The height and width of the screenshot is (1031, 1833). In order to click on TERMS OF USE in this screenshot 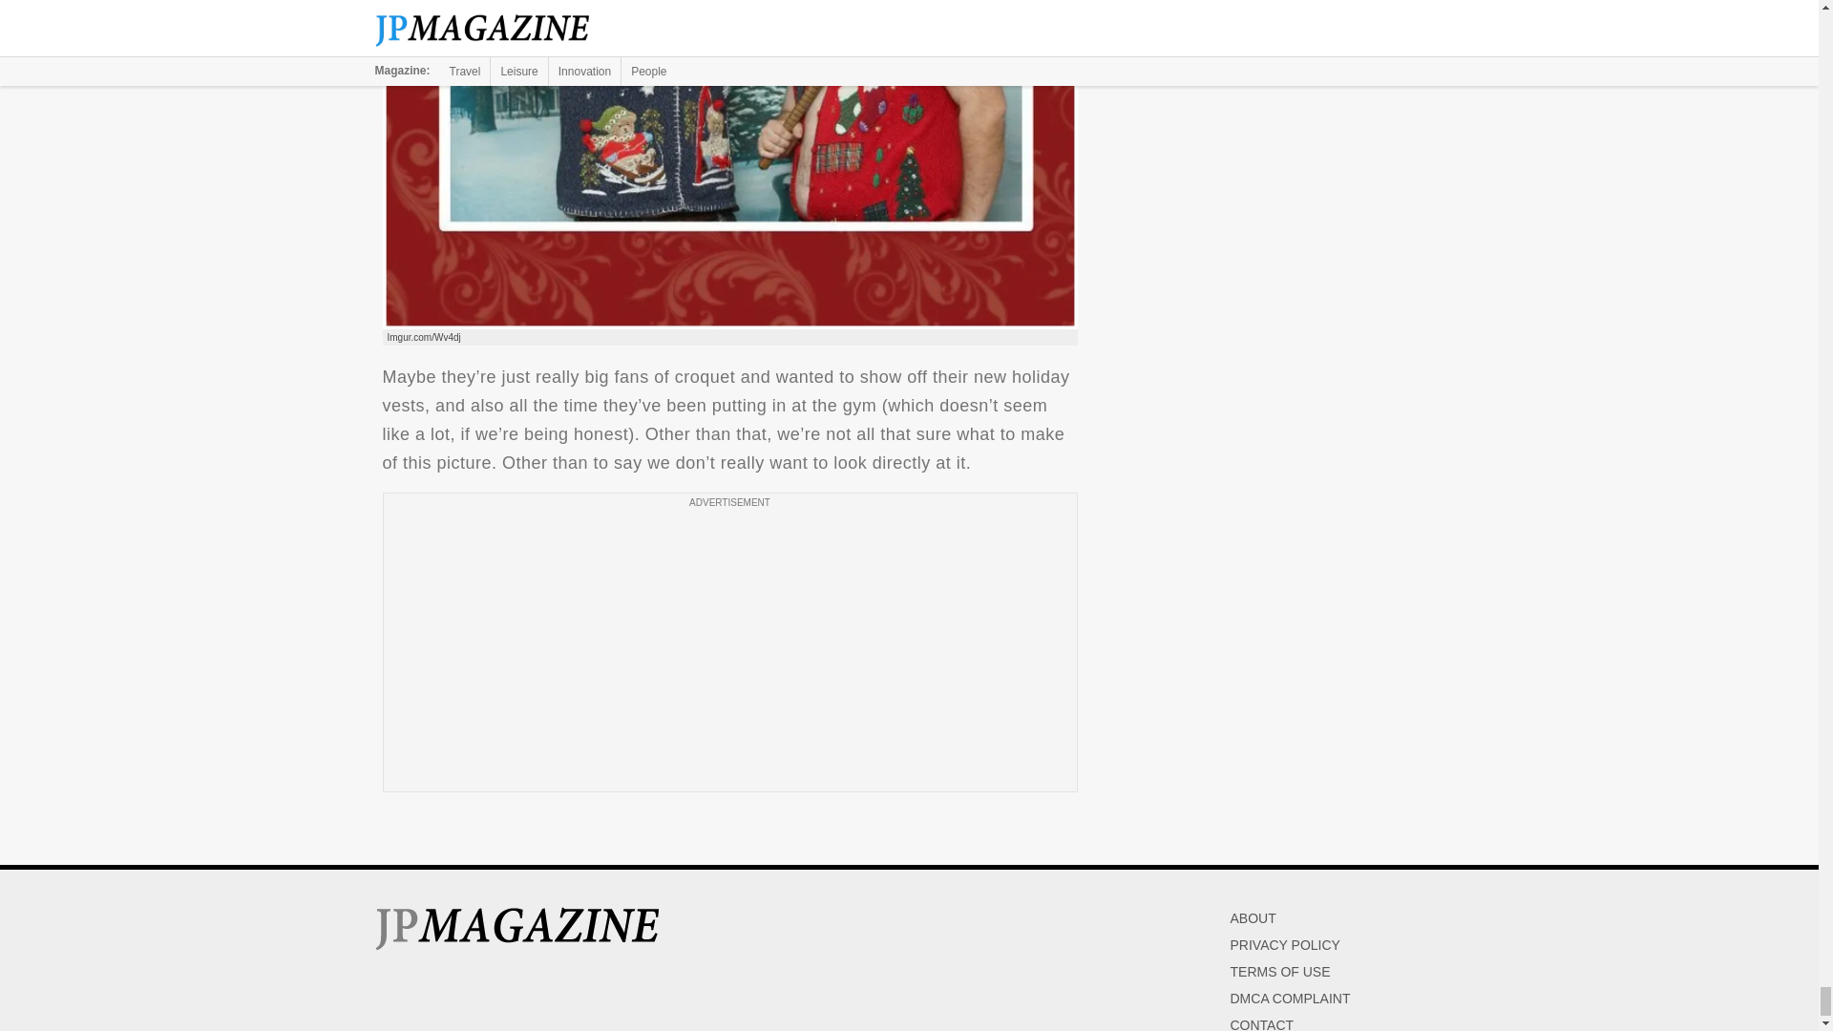, I will do `click(1279, 972)`.